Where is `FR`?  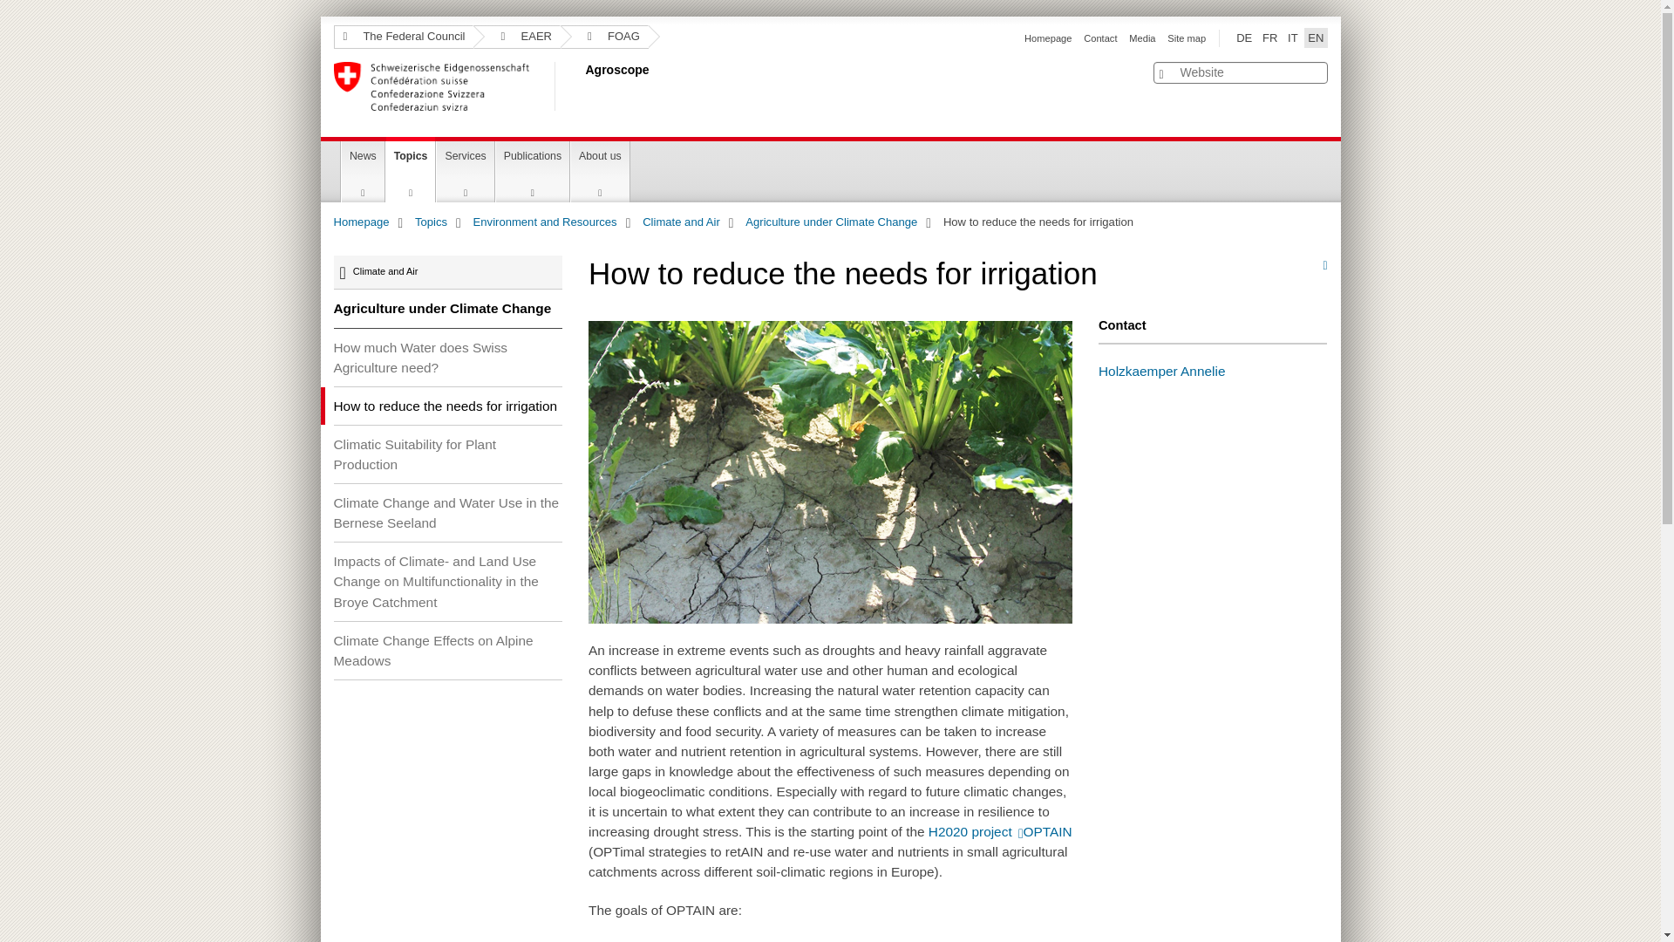 FR is located at coordinates (1269, 38).